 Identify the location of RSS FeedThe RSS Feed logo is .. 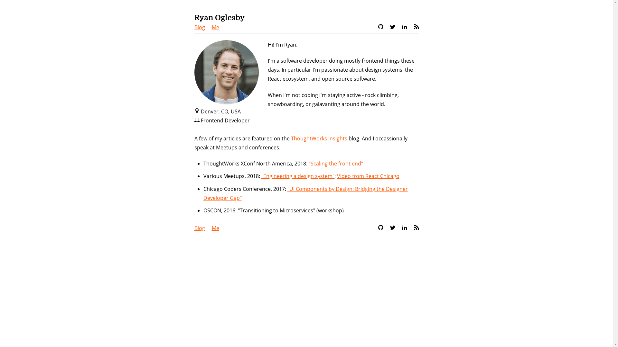
(417, 228).